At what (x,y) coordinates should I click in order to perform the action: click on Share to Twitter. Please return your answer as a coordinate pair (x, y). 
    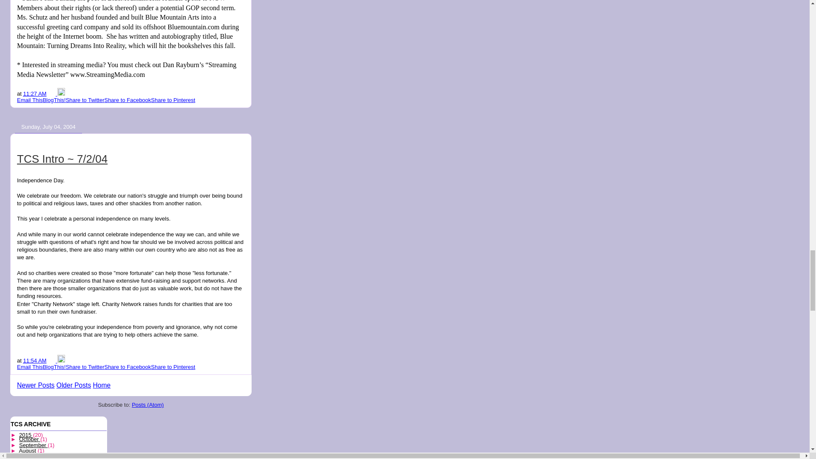
    Looking at the image, I should click on (85, 100).